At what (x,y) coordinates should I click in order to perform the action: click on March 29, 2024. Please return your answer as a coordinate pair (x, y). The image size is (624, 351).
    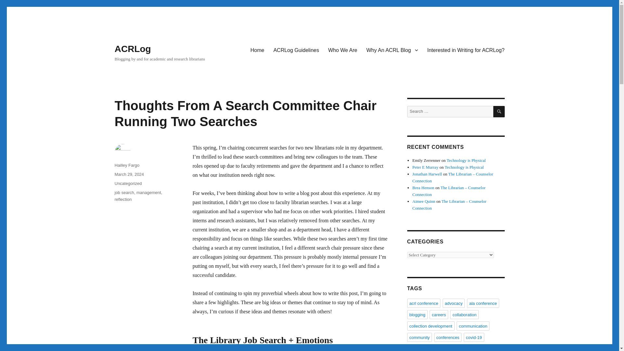
    Looking at the image, I should click on (129, 174).